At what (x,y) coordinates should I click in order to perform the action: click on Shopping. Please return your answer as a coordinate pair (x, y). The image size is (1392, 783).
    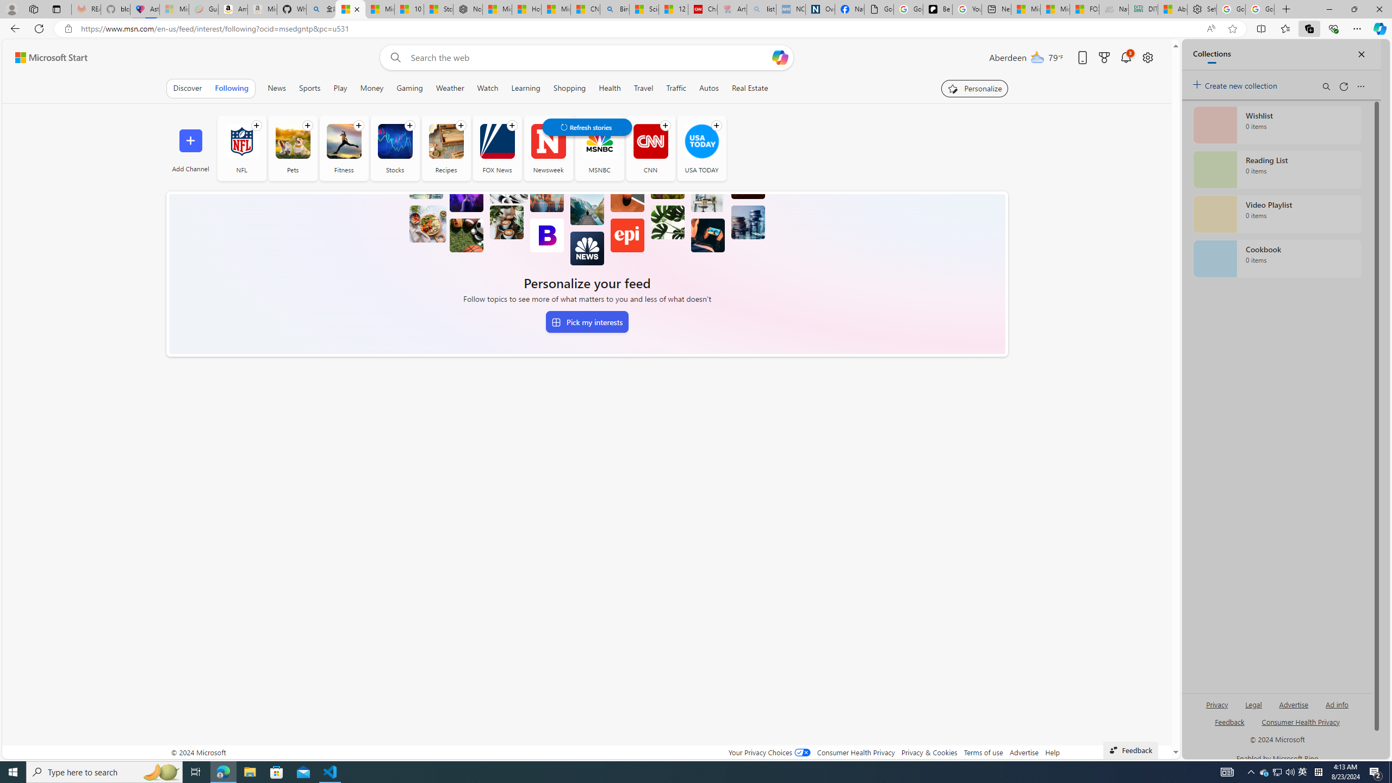
    Looking at the image, I should click on (570, 88).